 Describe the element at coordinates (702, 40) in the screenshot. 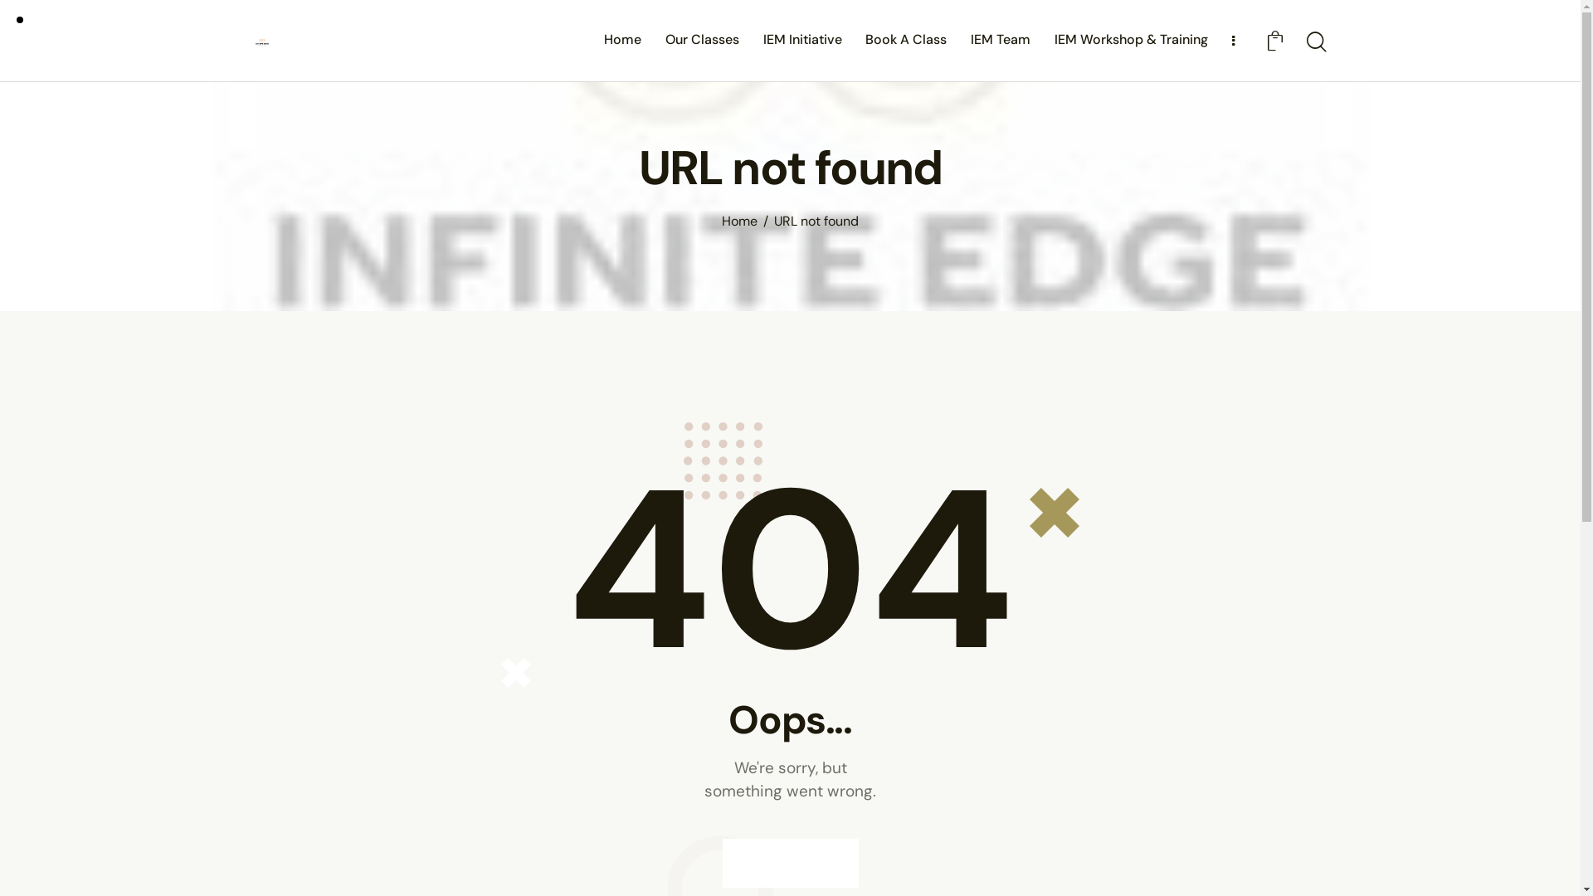

I see `Our Classes` at that location.